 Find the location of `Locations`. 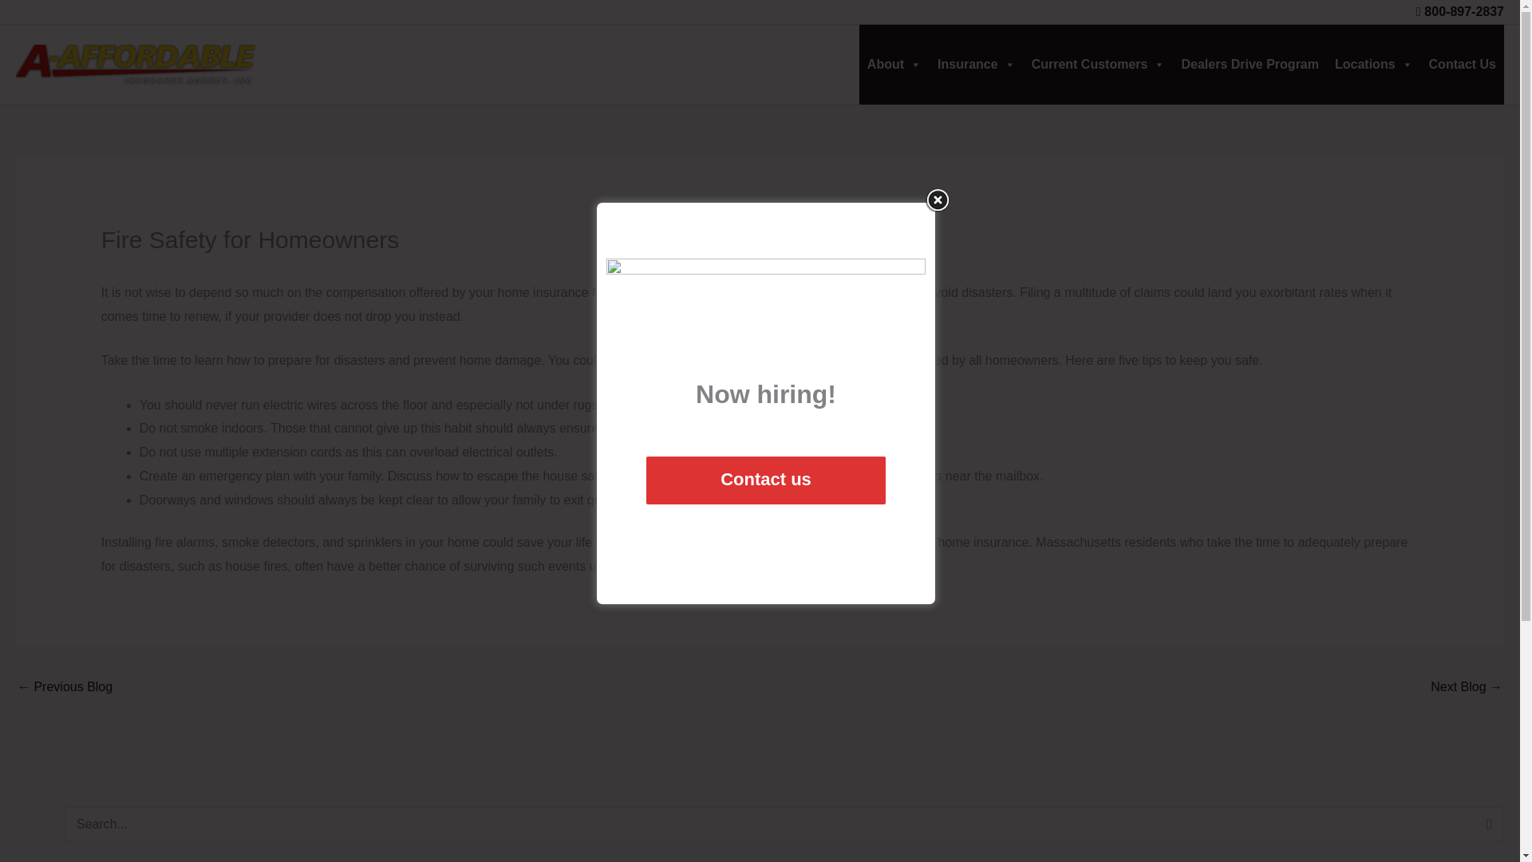

Locations is located at coordinates (1374, 64).